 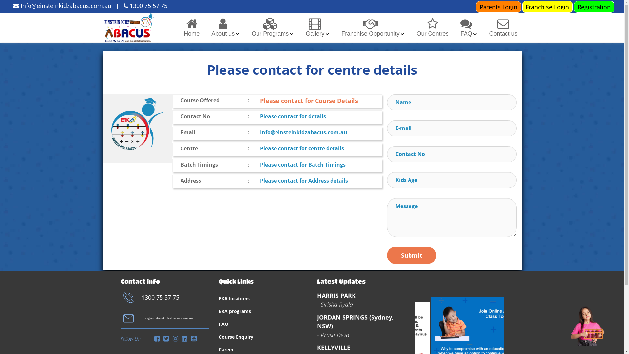 What do you see at coordinates (499, 7) in the screenshot?
I see `Parents Login` at bounding box center [499, 7].